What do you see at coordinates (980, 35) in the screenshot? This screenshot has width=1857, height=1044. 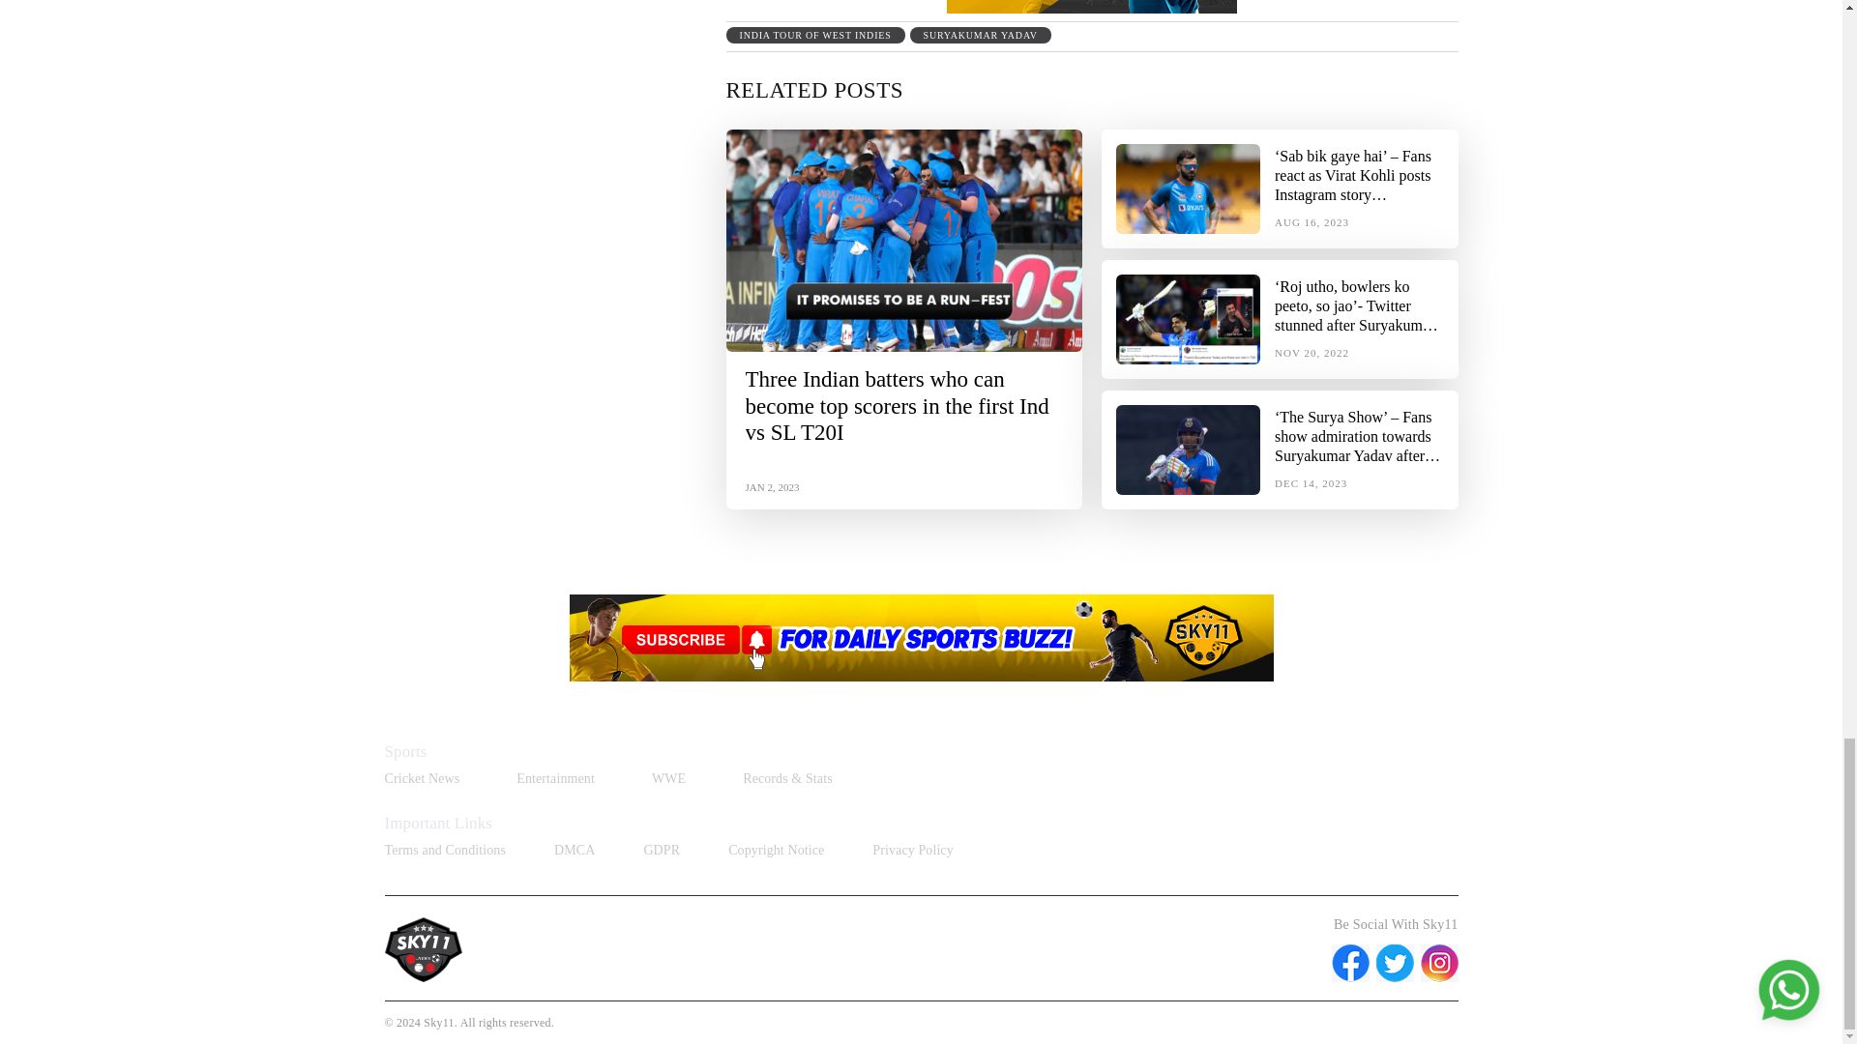 I see `SURYAKUMAR YADAV` at bounding box center [980, 35].